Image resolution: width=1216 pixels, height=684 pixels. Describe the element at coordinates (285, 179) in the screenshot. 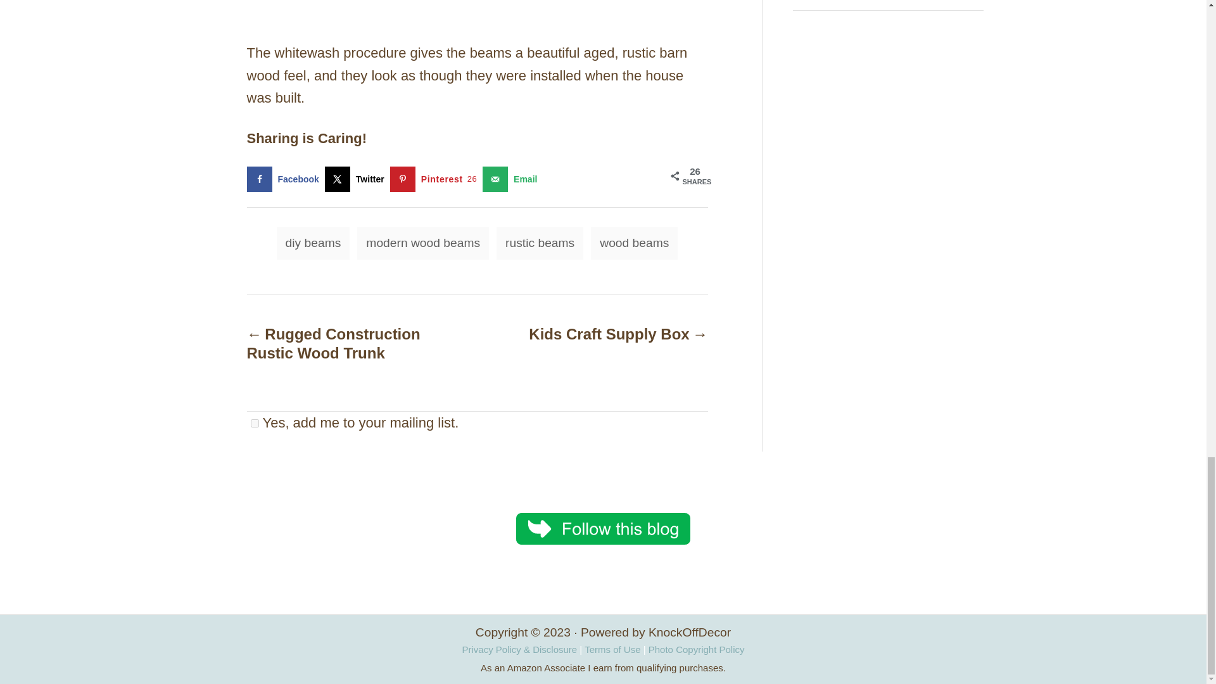

I see `Share on Facebook` at that location.